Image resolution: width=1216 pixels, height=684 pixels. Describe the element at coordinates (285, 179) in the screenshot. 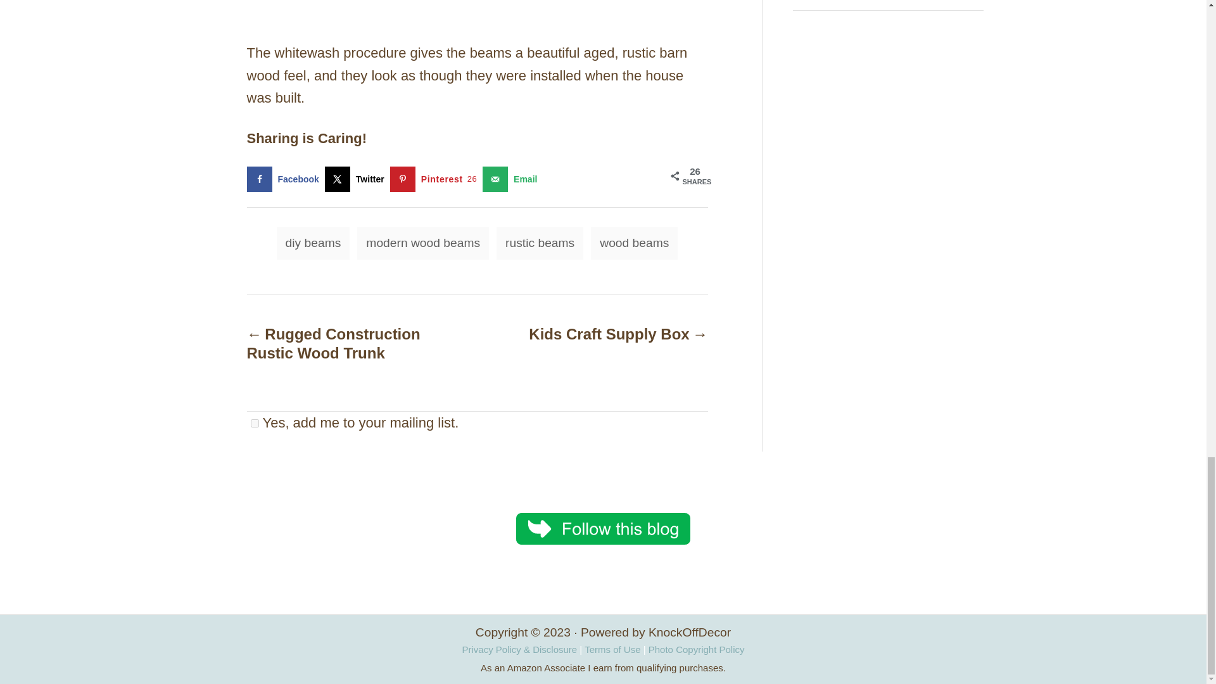

I see `Share on Facebook` at that location.